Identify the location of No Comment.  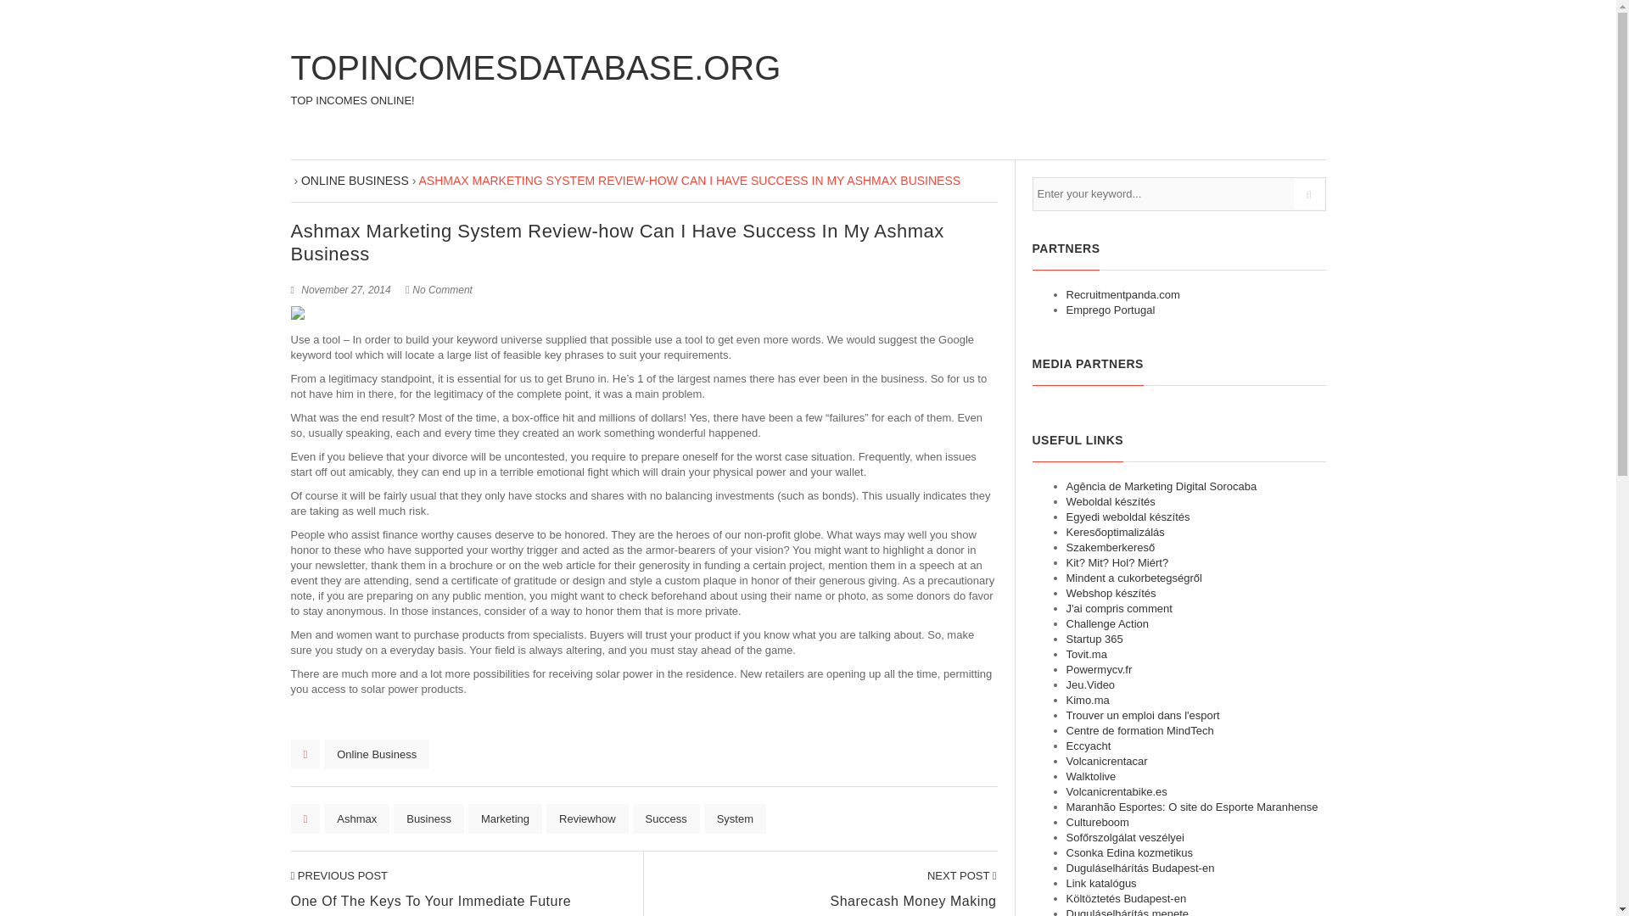
(441, 289).